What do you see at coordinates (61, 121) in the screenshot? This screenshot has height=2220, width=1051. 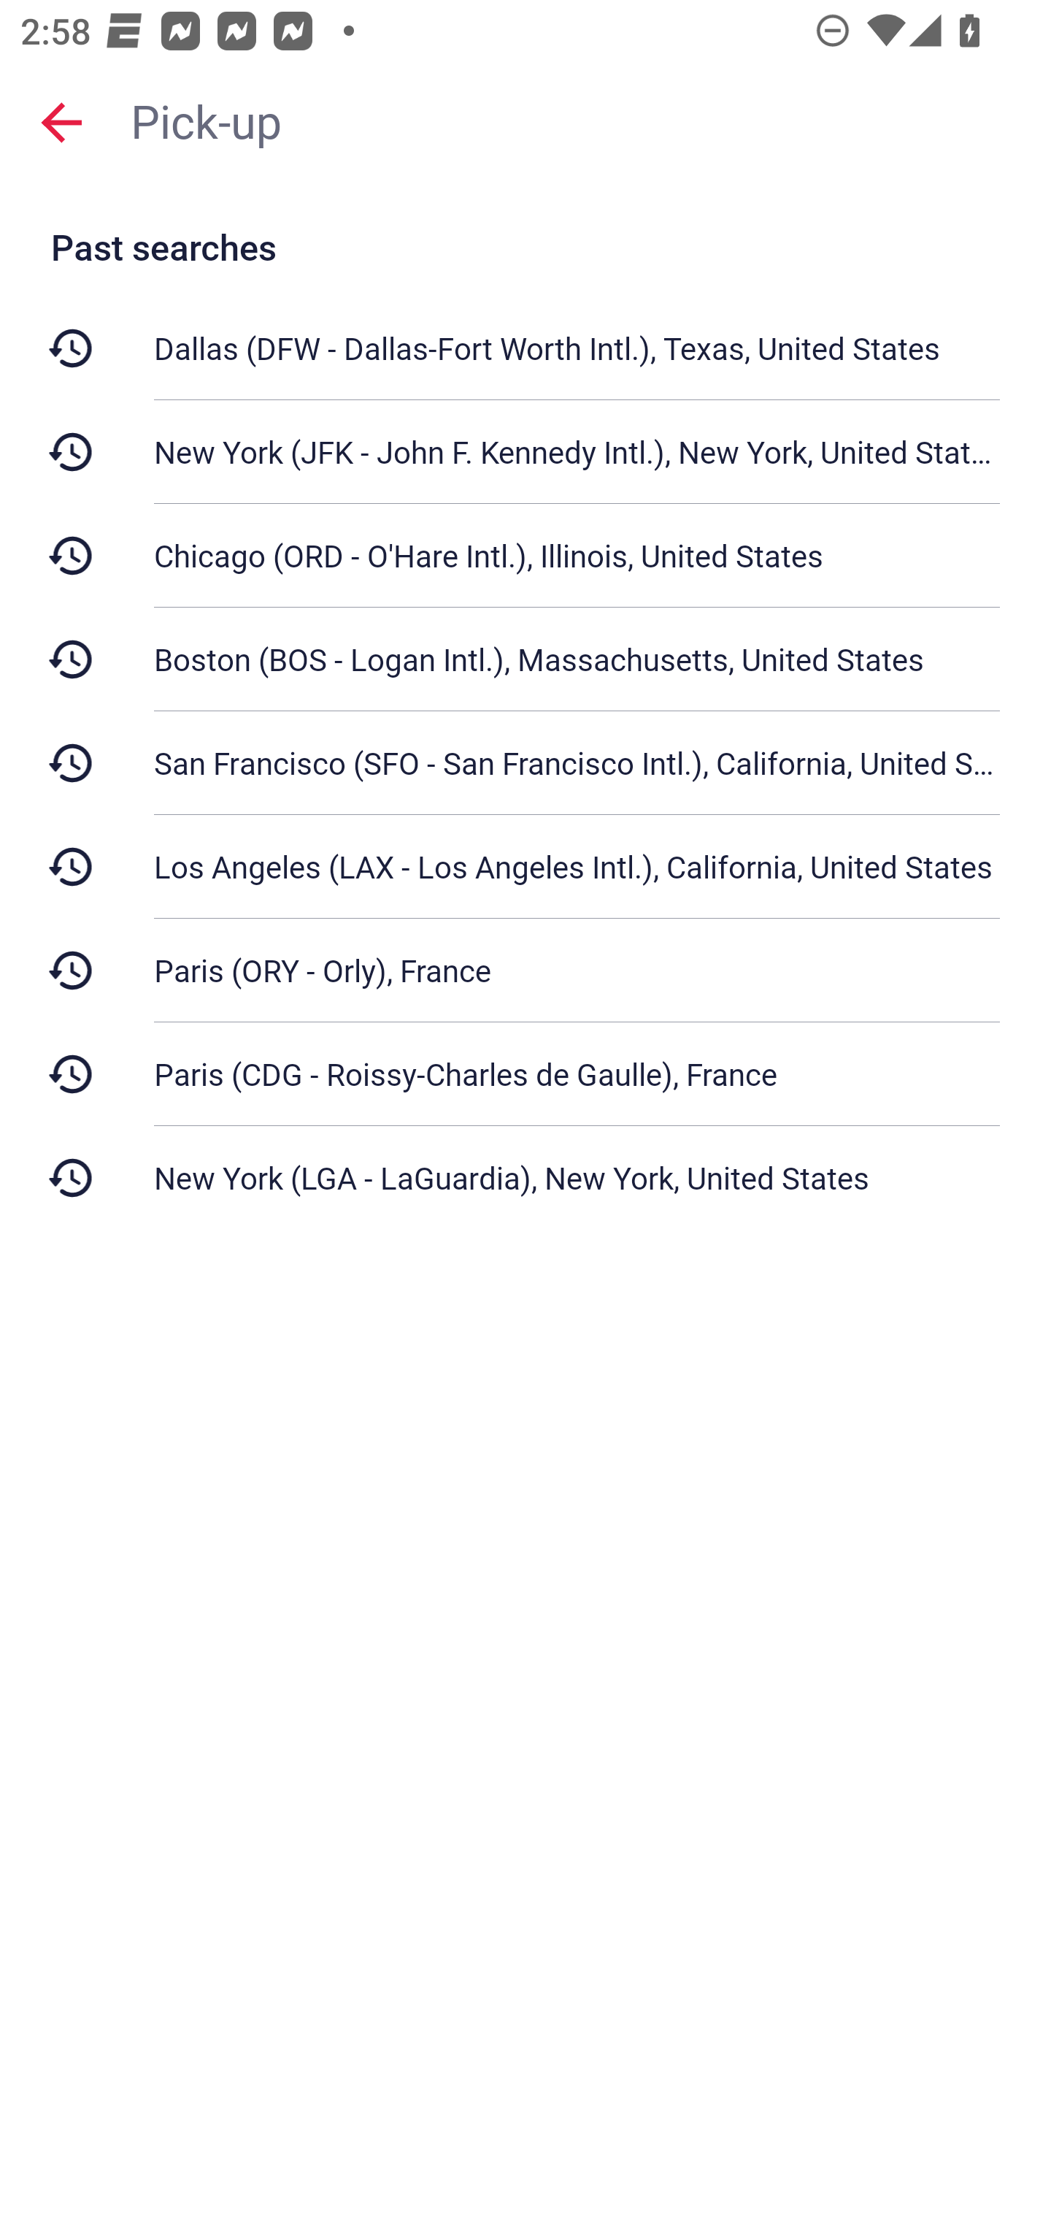 I see `Close search screen` at bounding box center [61, 121].